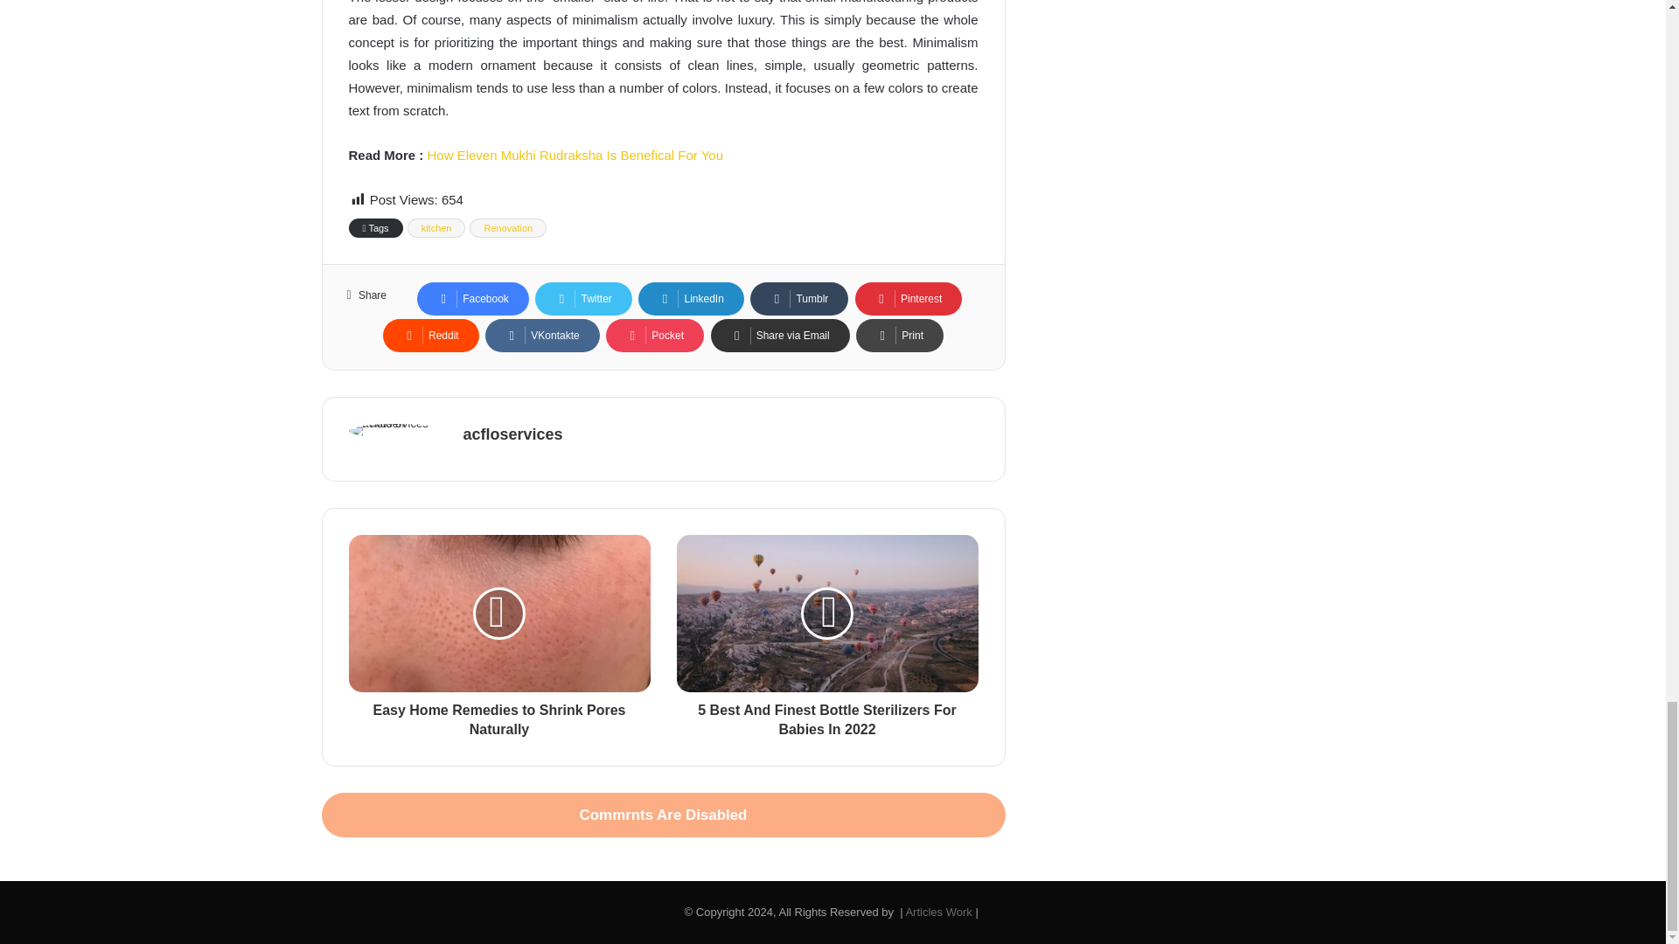  Describe the element at coordinates (437, 227) in the screenshot. I see `kitchen` at that location.